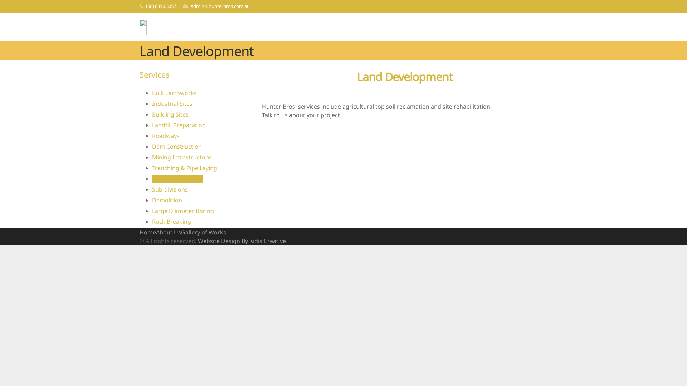 This screenshot has width=687, height=386. What do you see at coordinates (220, 6) in the screenshot?
I see `admin@hunterbros.com.au` at bounding box center [220, 6].